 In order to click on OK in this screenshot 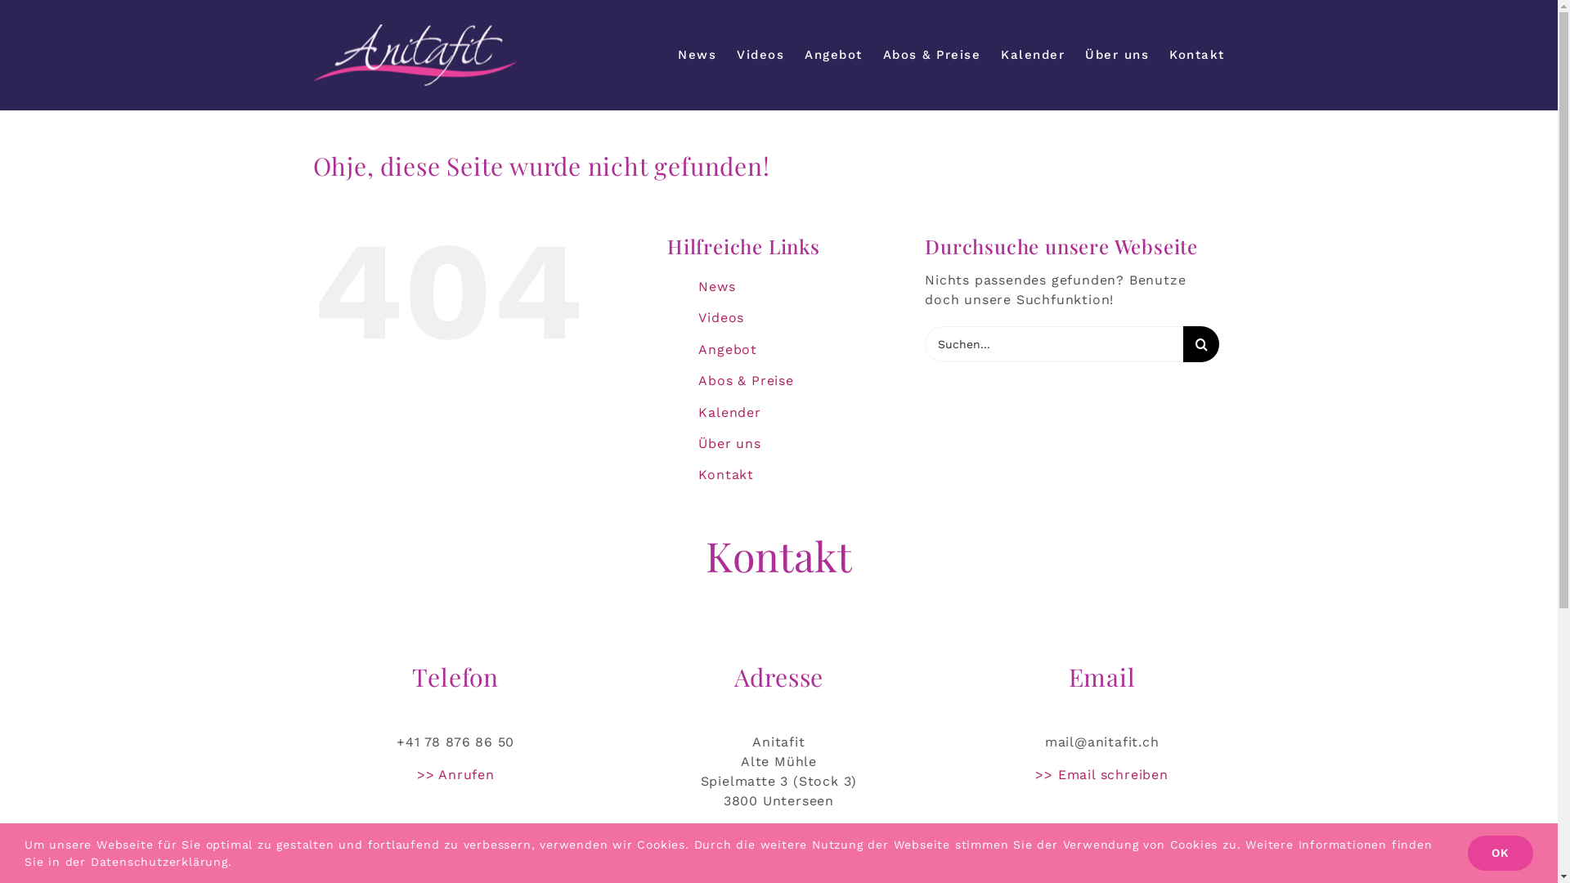, I will do `click(1500, 854)`.